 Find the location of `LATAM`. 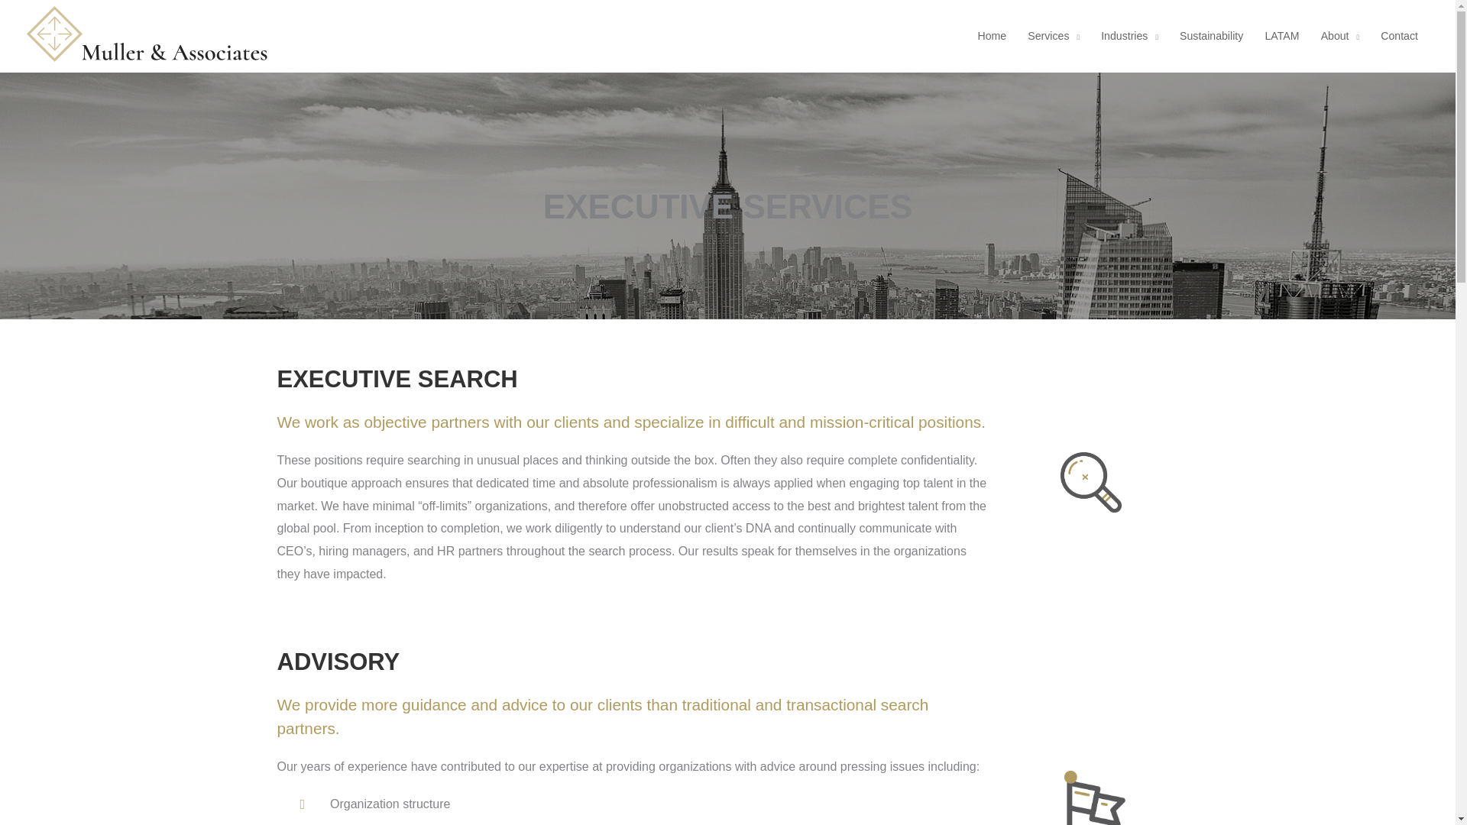

LATAM is located at coordinates (1282, 36).